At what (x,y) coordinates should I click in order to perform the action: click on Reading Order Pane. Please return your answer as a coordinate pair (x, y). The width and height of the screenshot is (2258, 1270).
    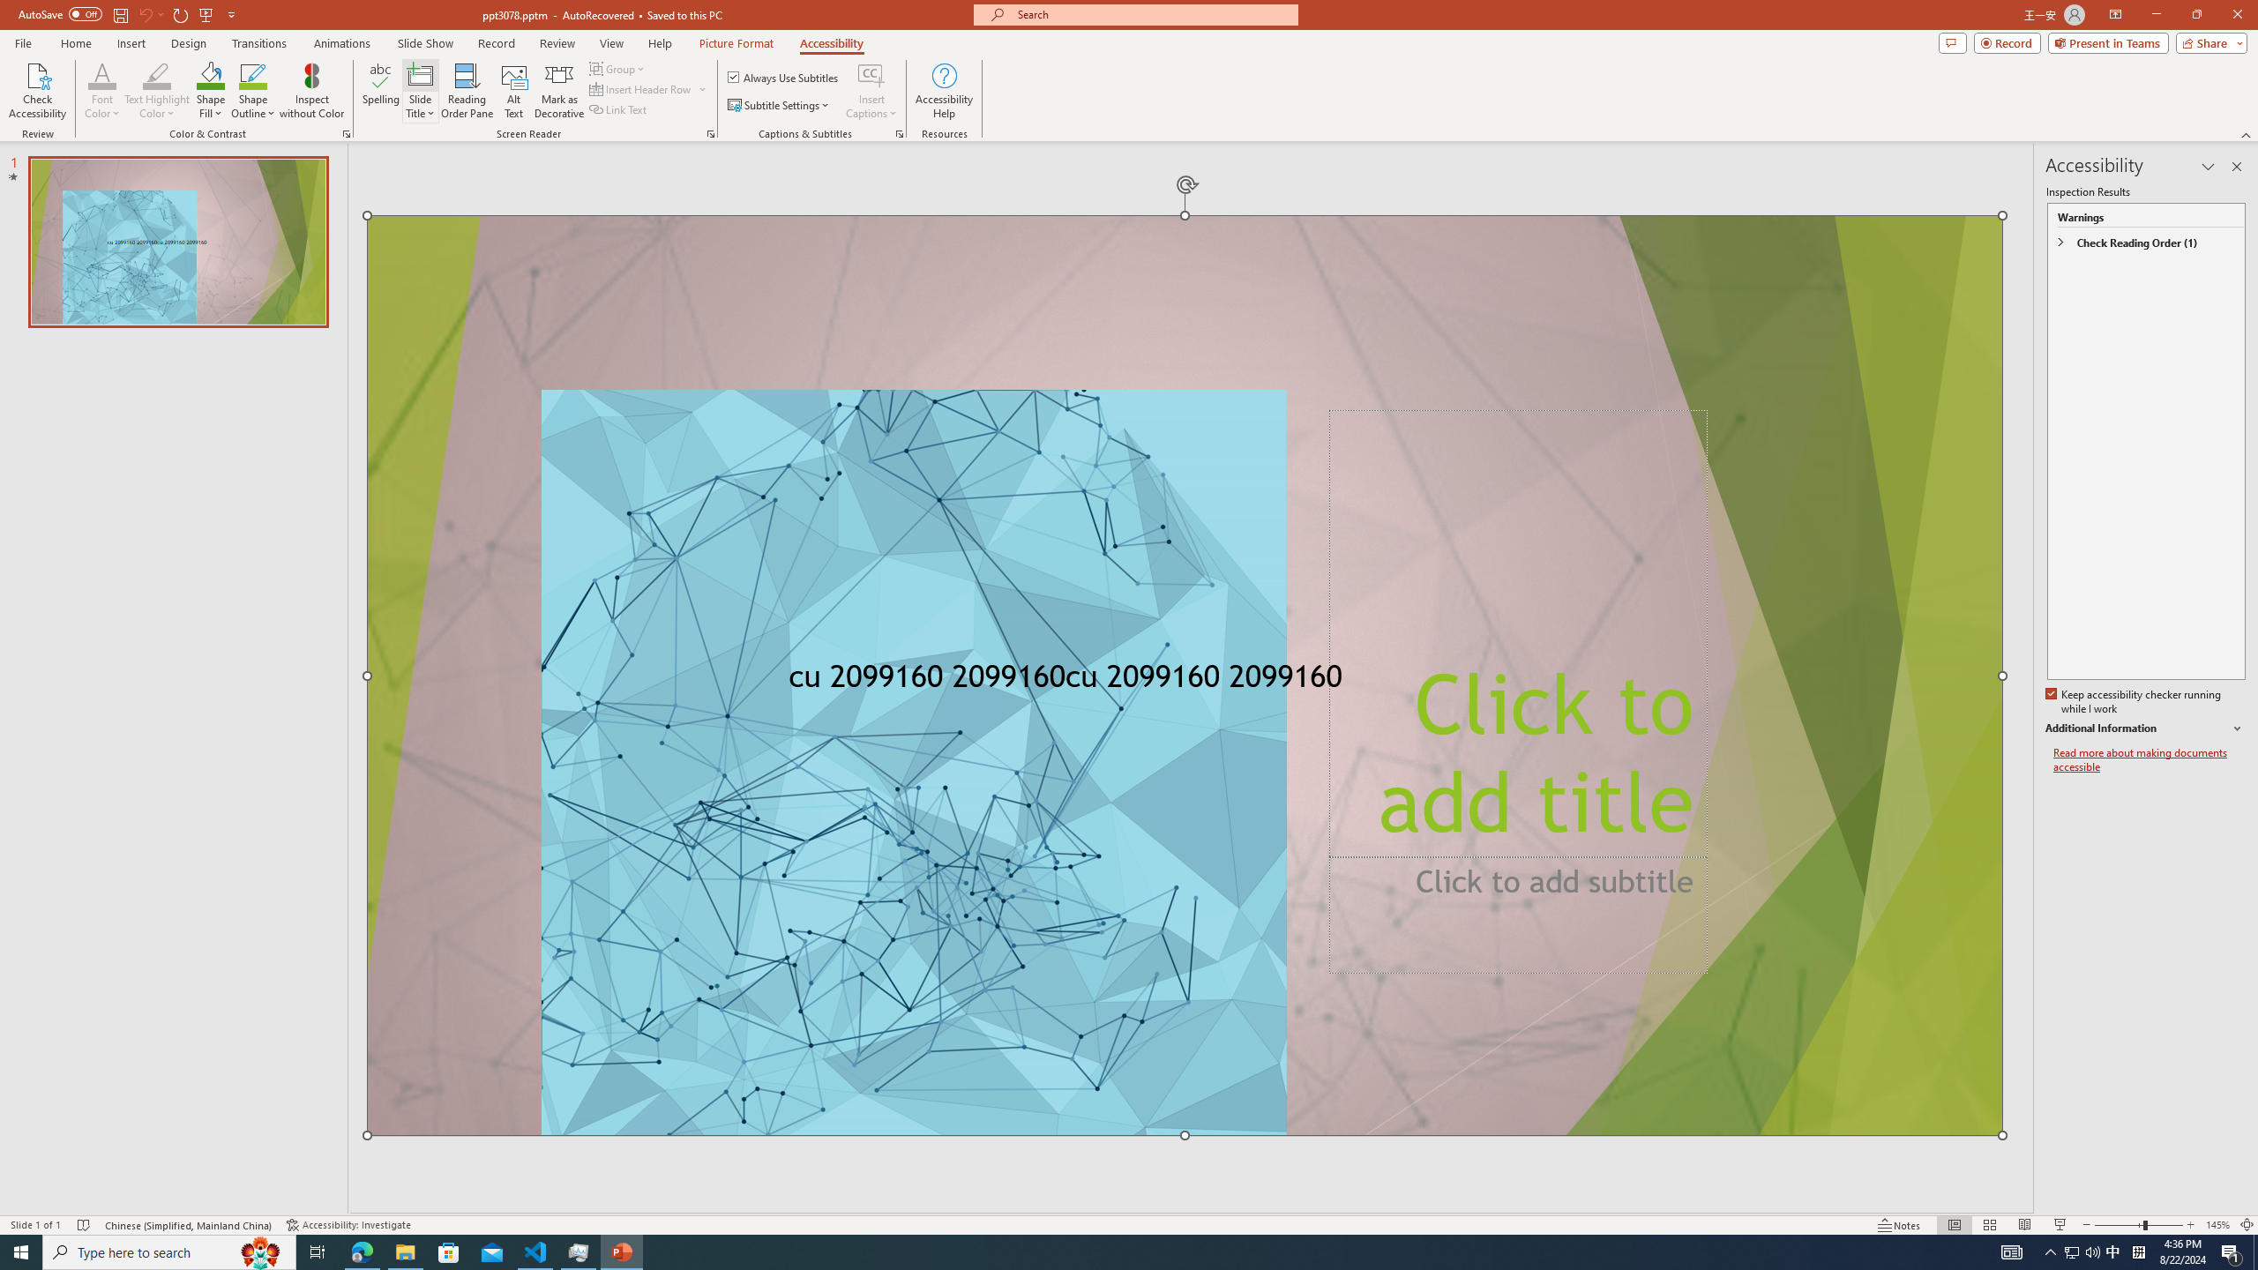
    Looking at the image, I should click on (468, 91).